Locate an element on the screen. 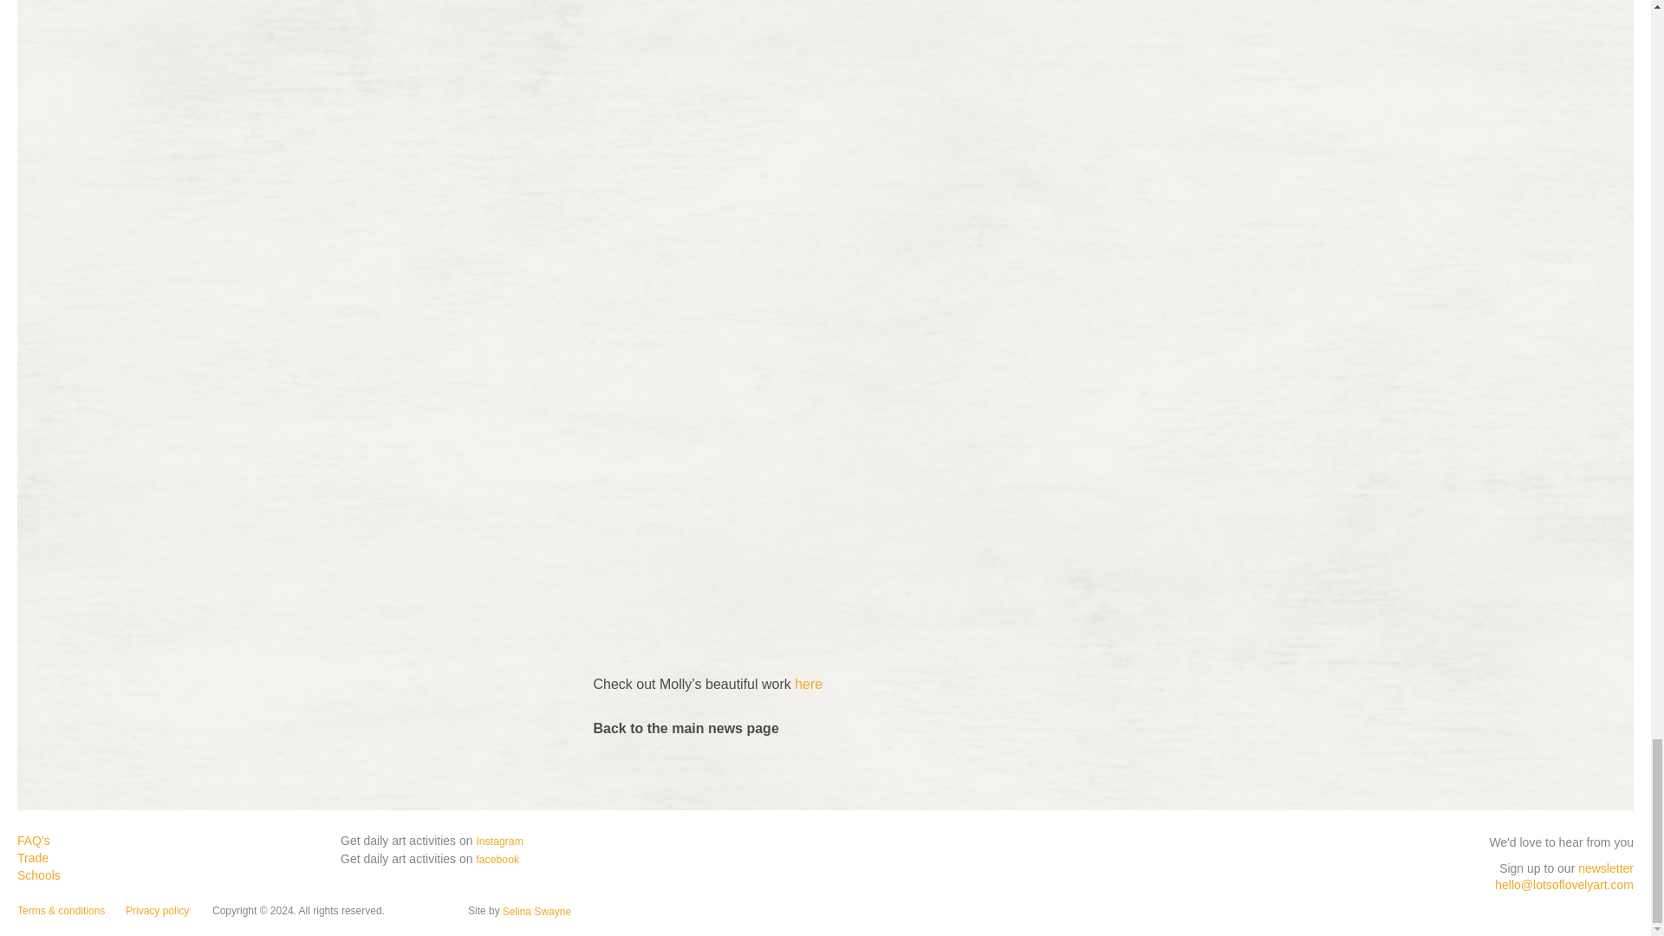  Selina Swayne is located at coordinates (536, 912).